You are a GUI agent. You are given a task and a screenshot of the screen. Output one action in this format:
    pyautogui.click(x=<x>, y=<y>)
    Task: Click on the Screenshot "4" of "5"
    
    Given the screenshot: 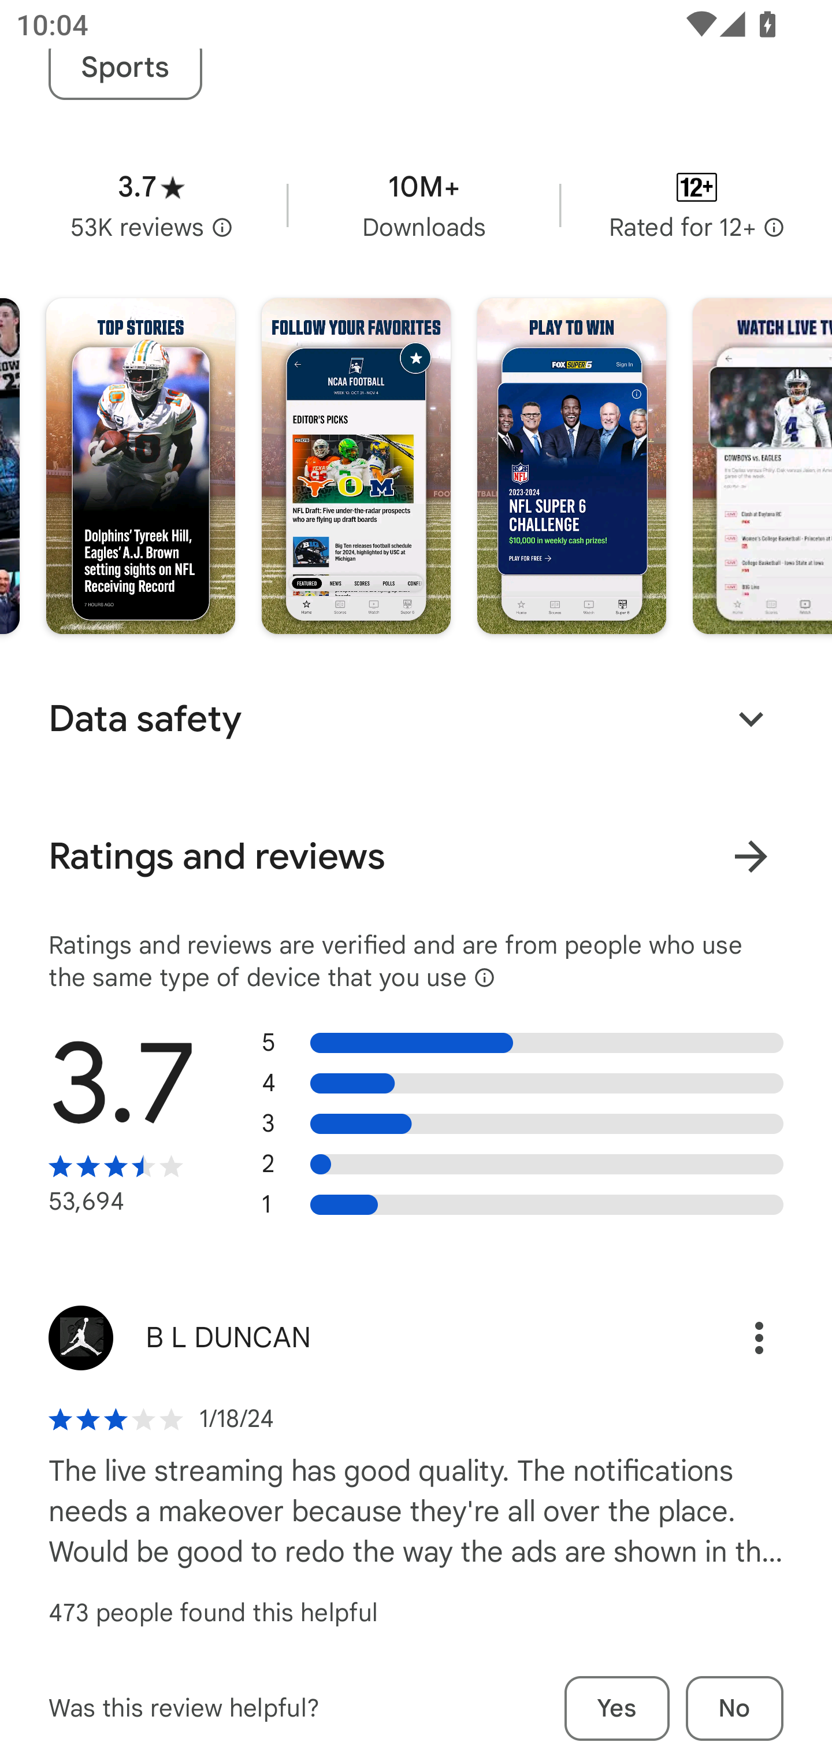 What is the action you would take?
    pyautogui.click(x=763, y=466)
    